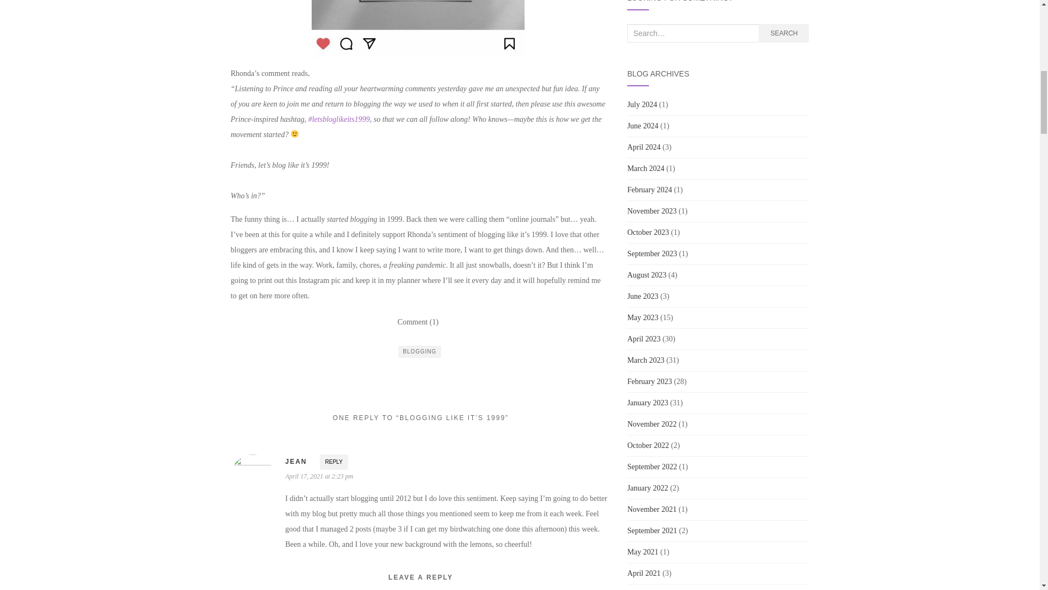  Describe the element at coordinates (419, 351) in the screenshot. I see `BLOGGING` at that location.